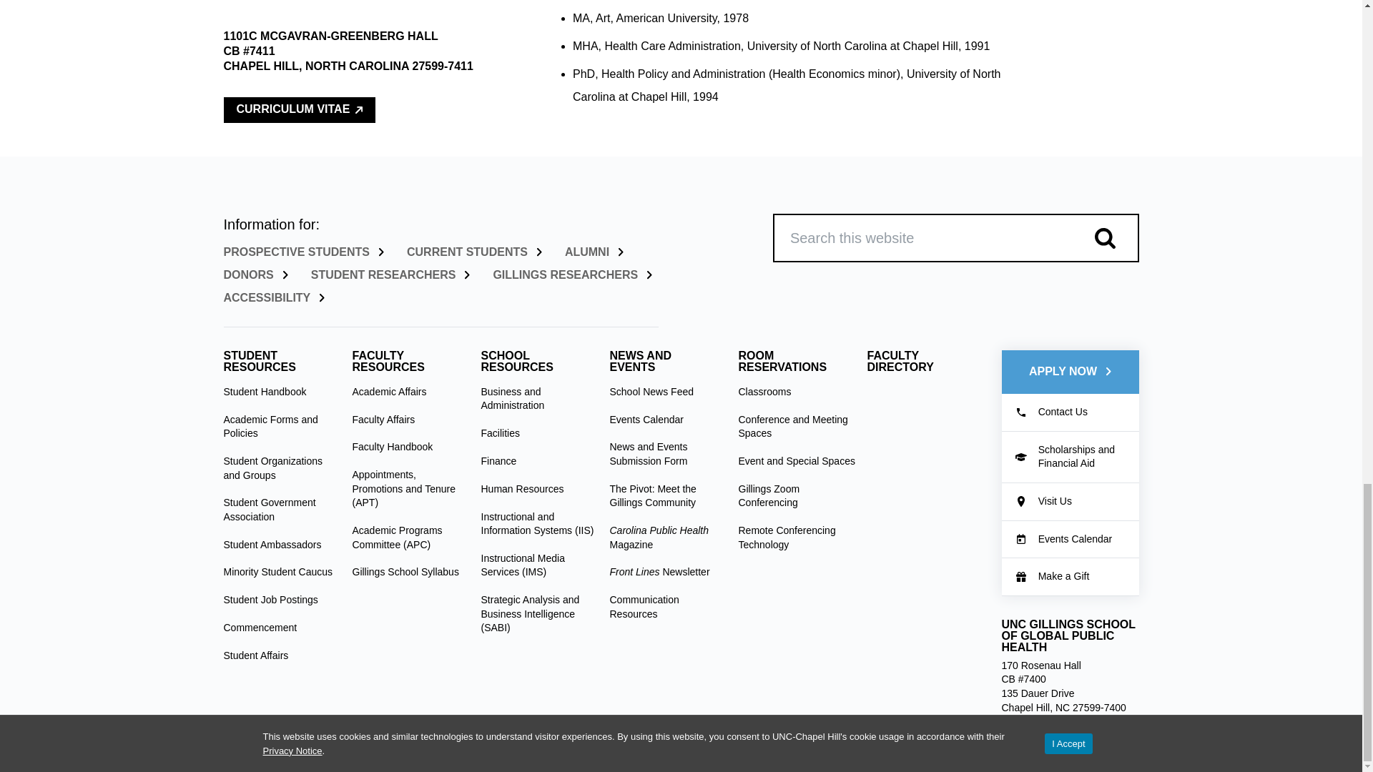 This screenshot has width=1373, height=772. I want to click on Gillings Researchers, so click(572, 274).